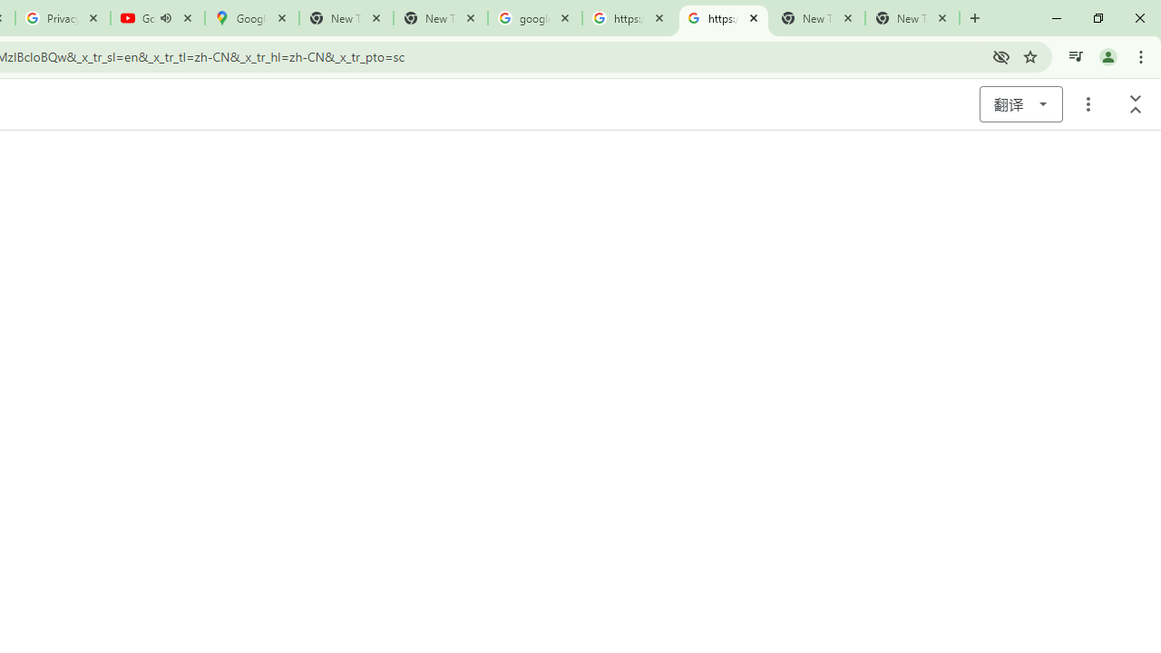 The height and width of the screenshot is (653, 1161). What do you see at coordinates (912, 18) in the screenshot?
I see `New Tab` at bounding box center [912, 18].